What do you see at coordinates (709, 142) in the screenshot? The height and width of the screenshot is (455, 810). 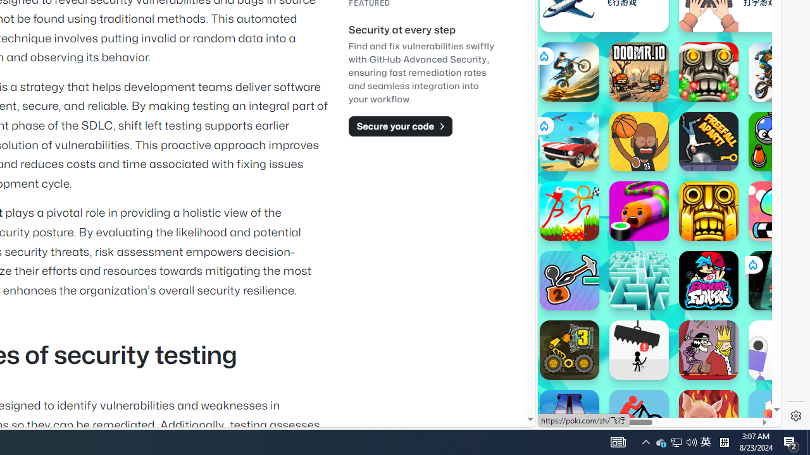 I see `Freefall Apart Freefall Apart` at bounding box center [709, 142].